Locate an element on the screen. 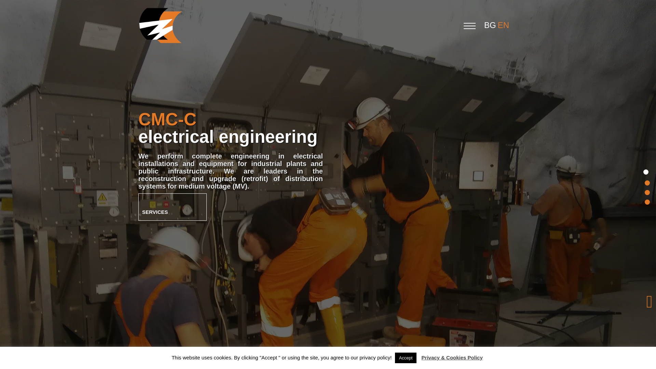 The width and height of the screenshot is (656, 369). Home is located at coordinates (645, 172).